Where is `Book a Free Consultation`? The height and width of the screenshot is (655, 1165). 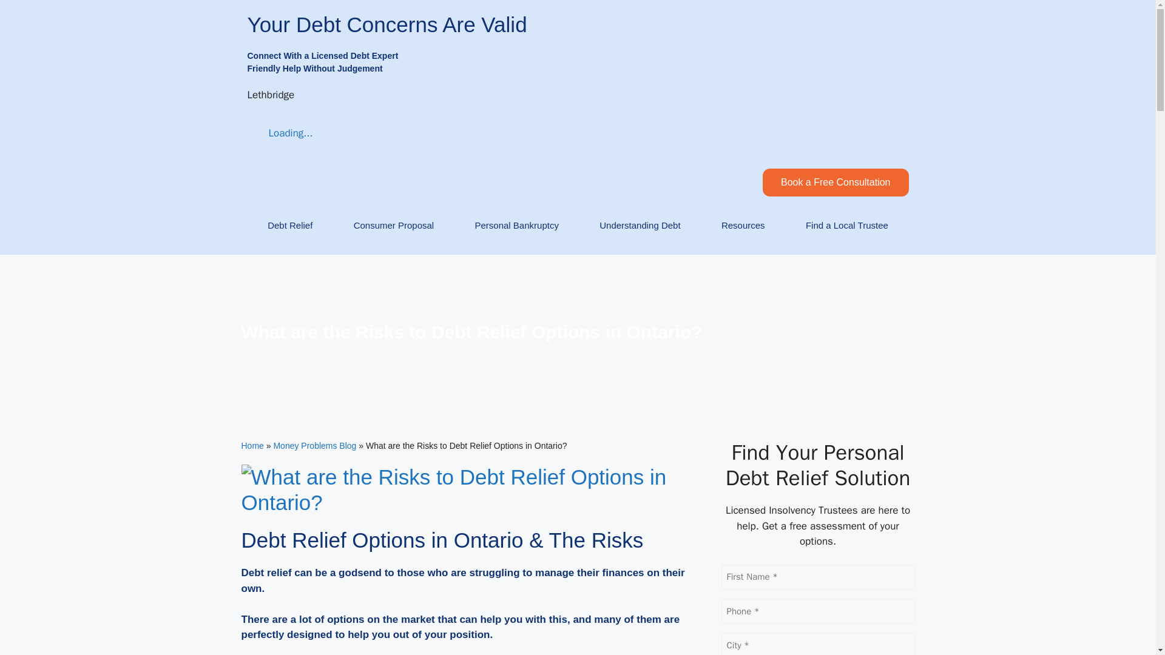 Book a Free Consultation is located at coordinates (836, 182).